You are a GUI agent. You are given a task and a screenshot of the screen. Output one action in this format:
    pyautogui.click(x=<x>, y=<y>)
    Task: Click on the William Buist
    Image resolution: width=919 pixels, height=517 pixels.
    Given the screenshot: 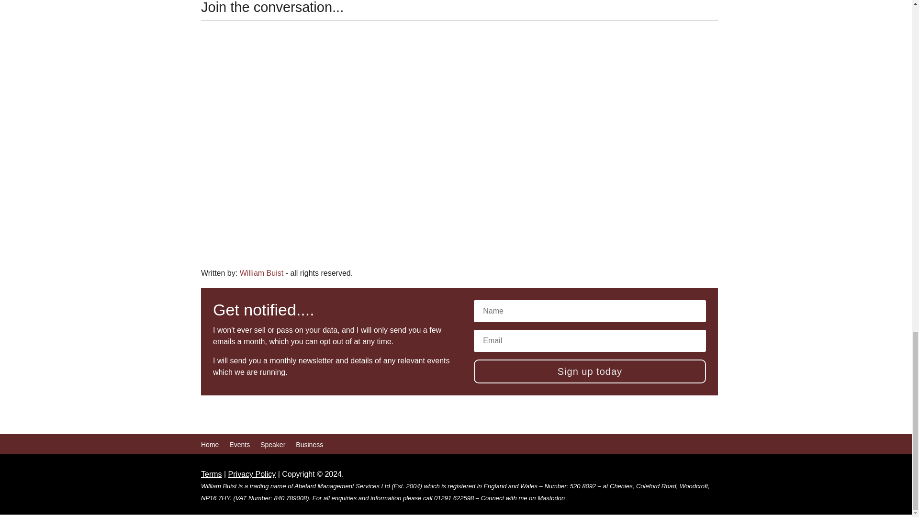 What is the action you would take?
    pyautogui.click(x=262, y=273)
    